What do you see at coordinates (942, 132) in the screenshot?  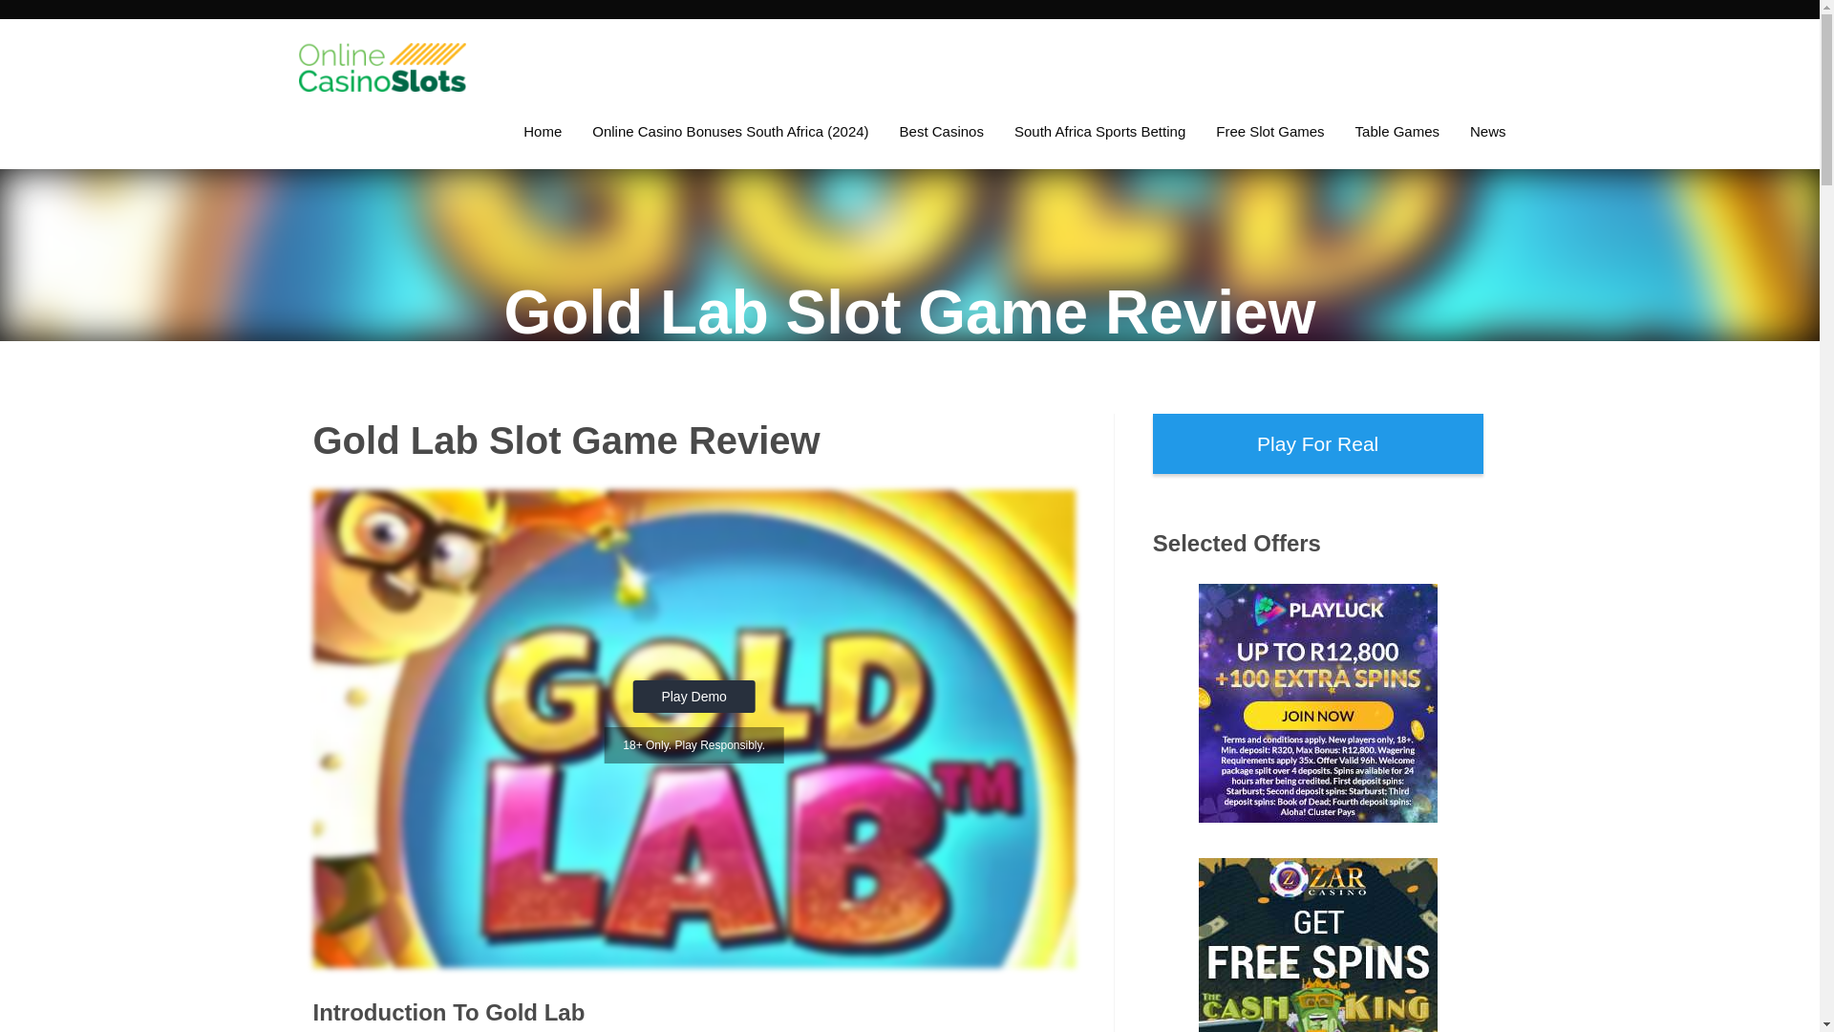 I see `Best Casinos` at bounding box center [942, 132].